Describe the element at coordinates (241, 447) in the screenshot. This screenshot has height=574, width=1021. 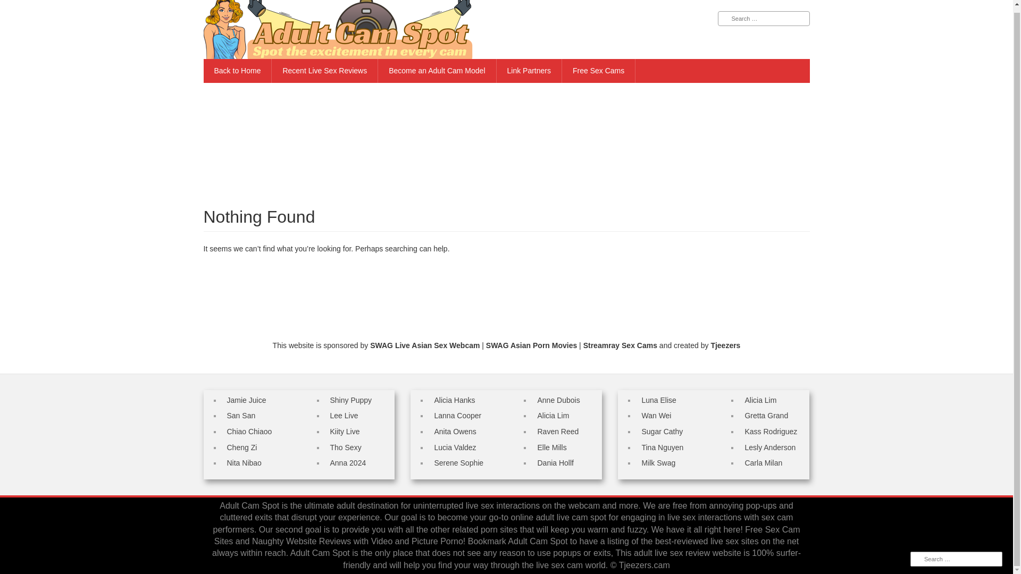
I see `Cheng Zi` at that location.